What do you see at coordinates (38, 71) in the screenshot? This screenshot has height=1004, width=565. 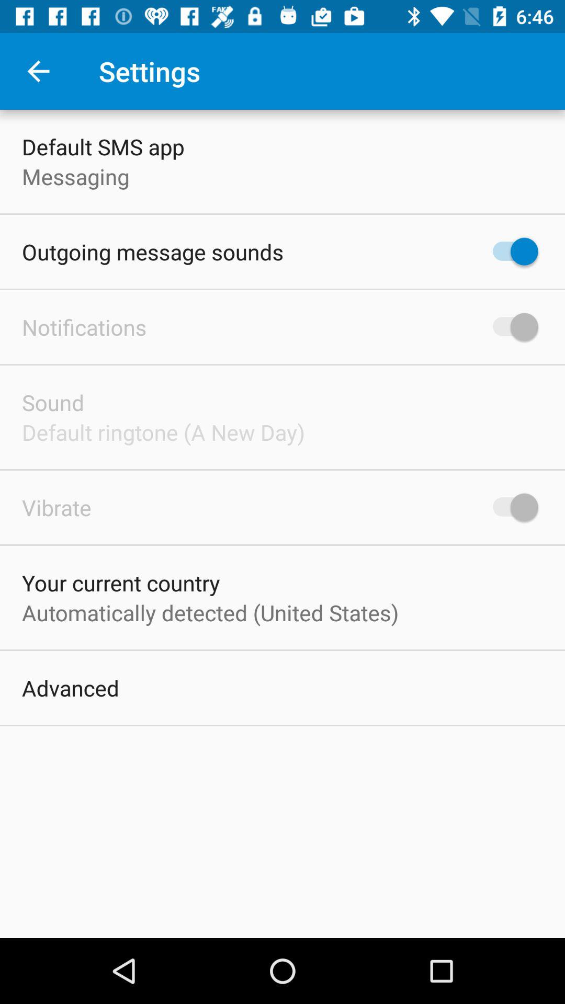 I see `click app to the left of the settings` at bounding box center [38, 71].